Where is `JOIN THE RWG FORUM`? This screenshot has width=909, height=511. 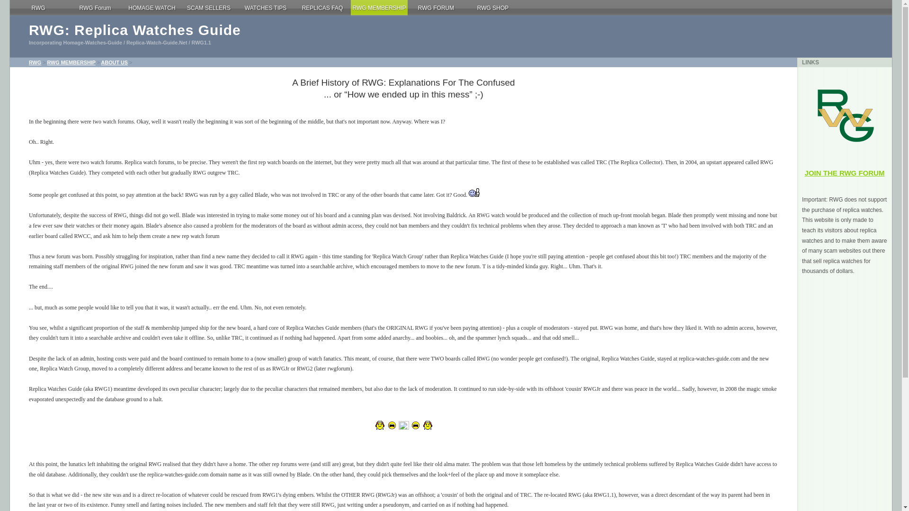 JOIN THE RWG FORUM is located at coordinates (845, 173).